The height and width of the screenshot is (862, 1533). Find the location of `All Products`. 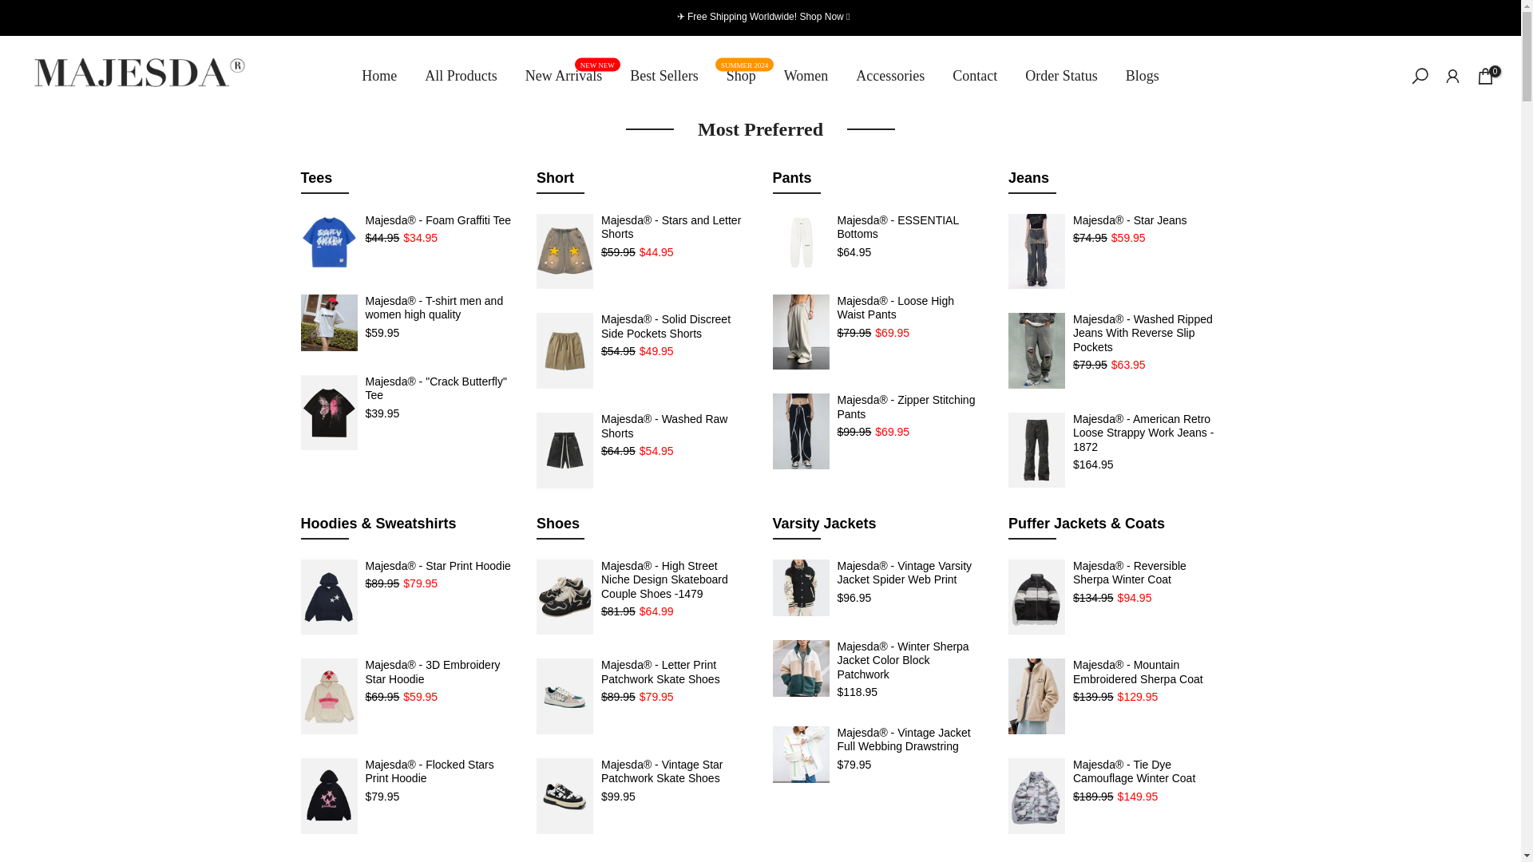

All Products is located at coordinates (805, 76).